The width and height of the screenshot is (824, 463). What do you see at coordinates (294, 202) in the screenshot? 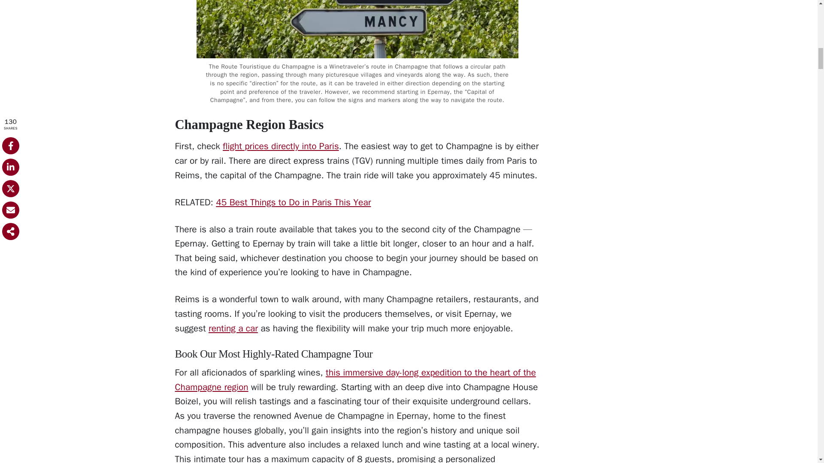
I see `45 Best Things to Do in Paris This Year` at bounding box center [294, 202].